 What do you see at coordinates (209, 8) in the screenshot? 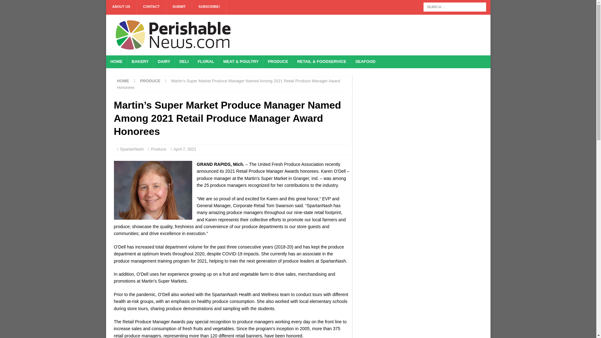
I see `SUBSCRIBE!` at bounding box center [209, 8].